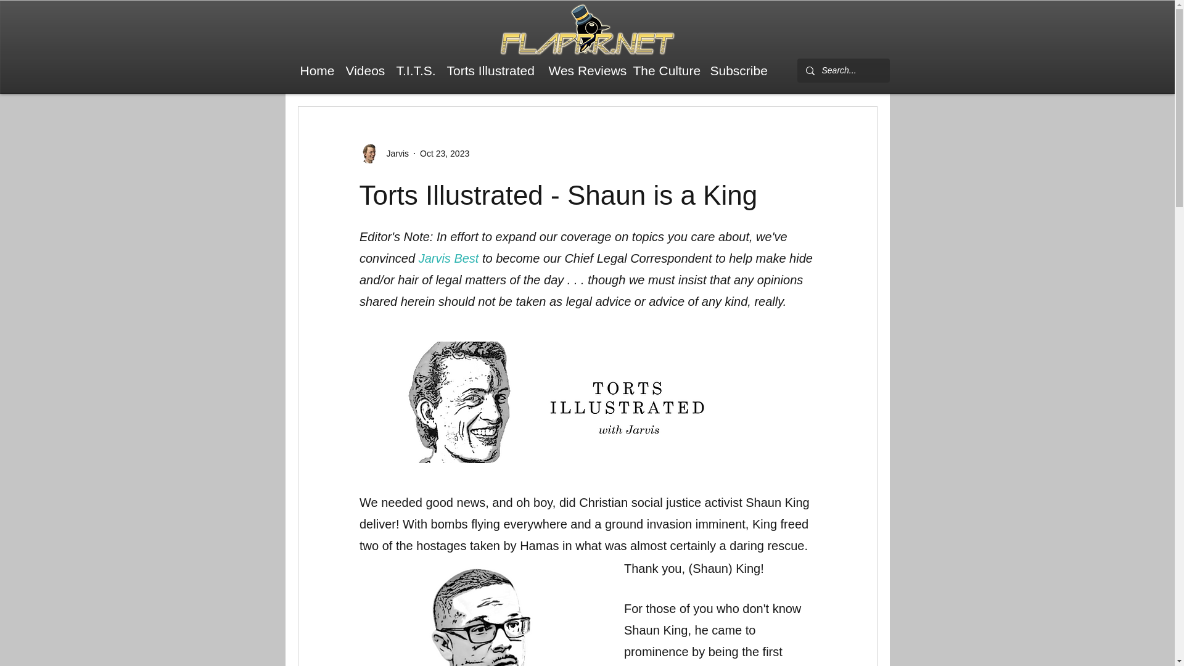 Image resolution: width=1184 pixels, height=666 pixels. What do you see at coordinates (316, 70) in the screenshot?
I see `Home` at bounding box center [316, 70].